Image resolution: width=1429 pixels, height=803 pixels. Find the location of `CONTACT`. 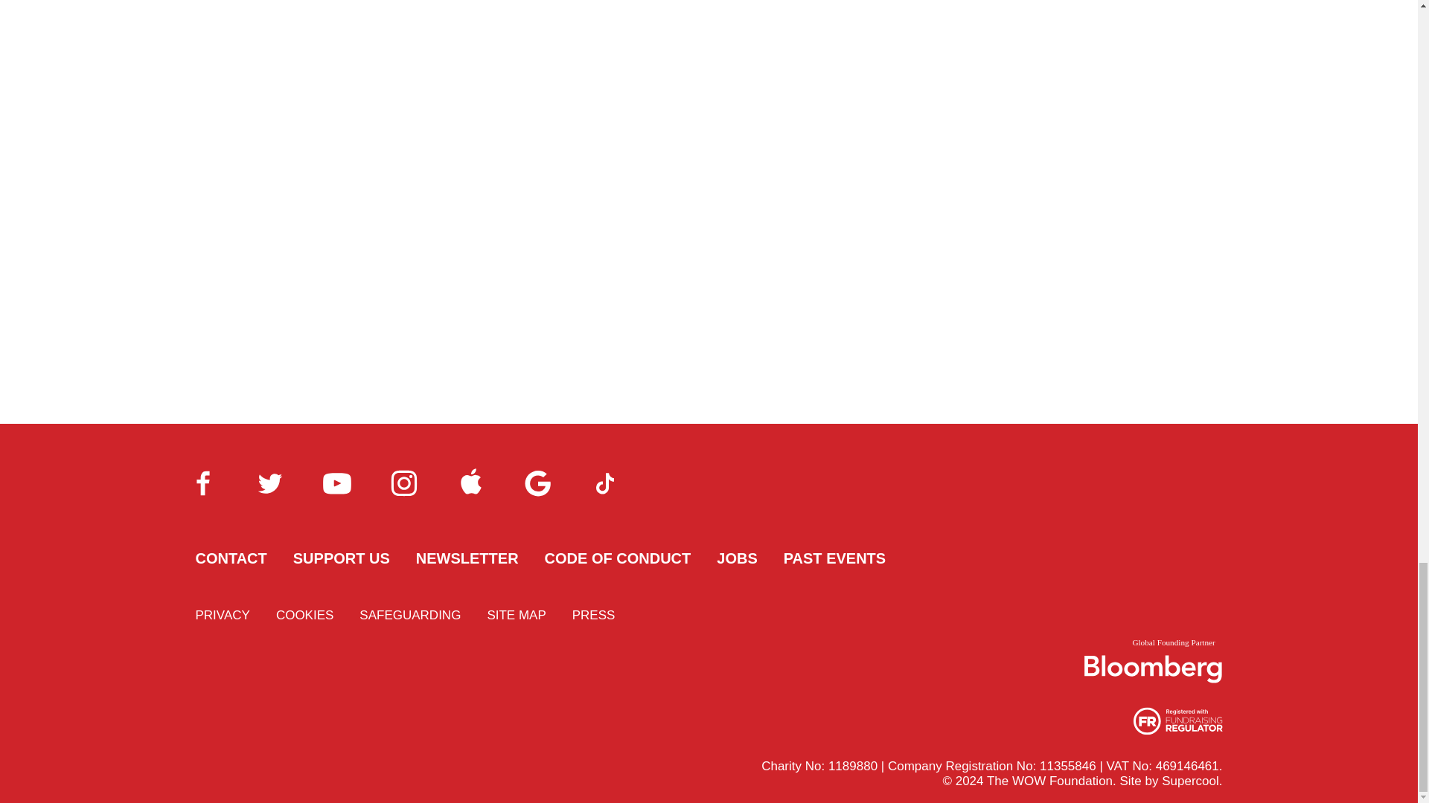

CONTACT is located at coordinates (230, 558).